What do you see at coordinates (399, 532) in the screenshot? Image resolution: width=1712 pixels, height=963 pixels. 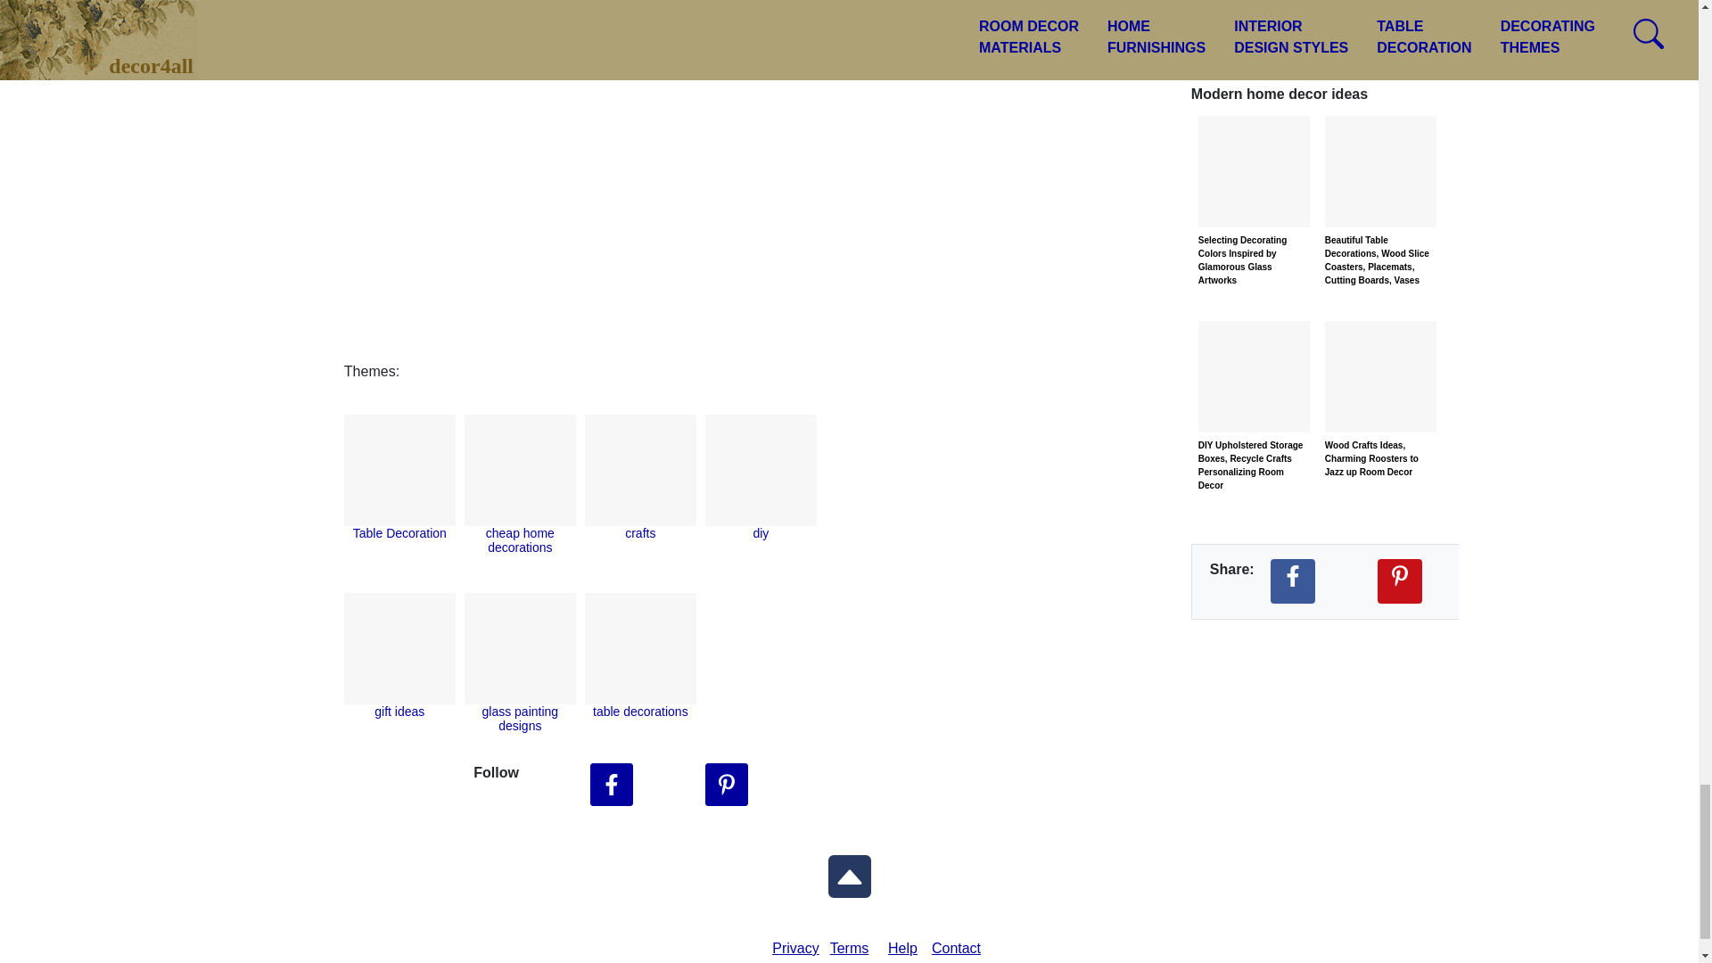 I see `Table Decoration` at bounding box center [399, 532].